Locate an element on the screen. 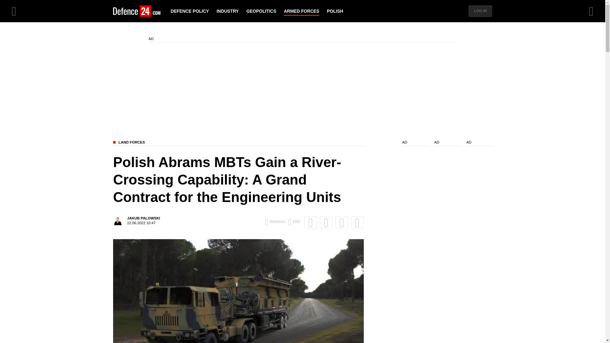 This screenshot has height=343, width=610. PDF is located at coordinates (294, 222).